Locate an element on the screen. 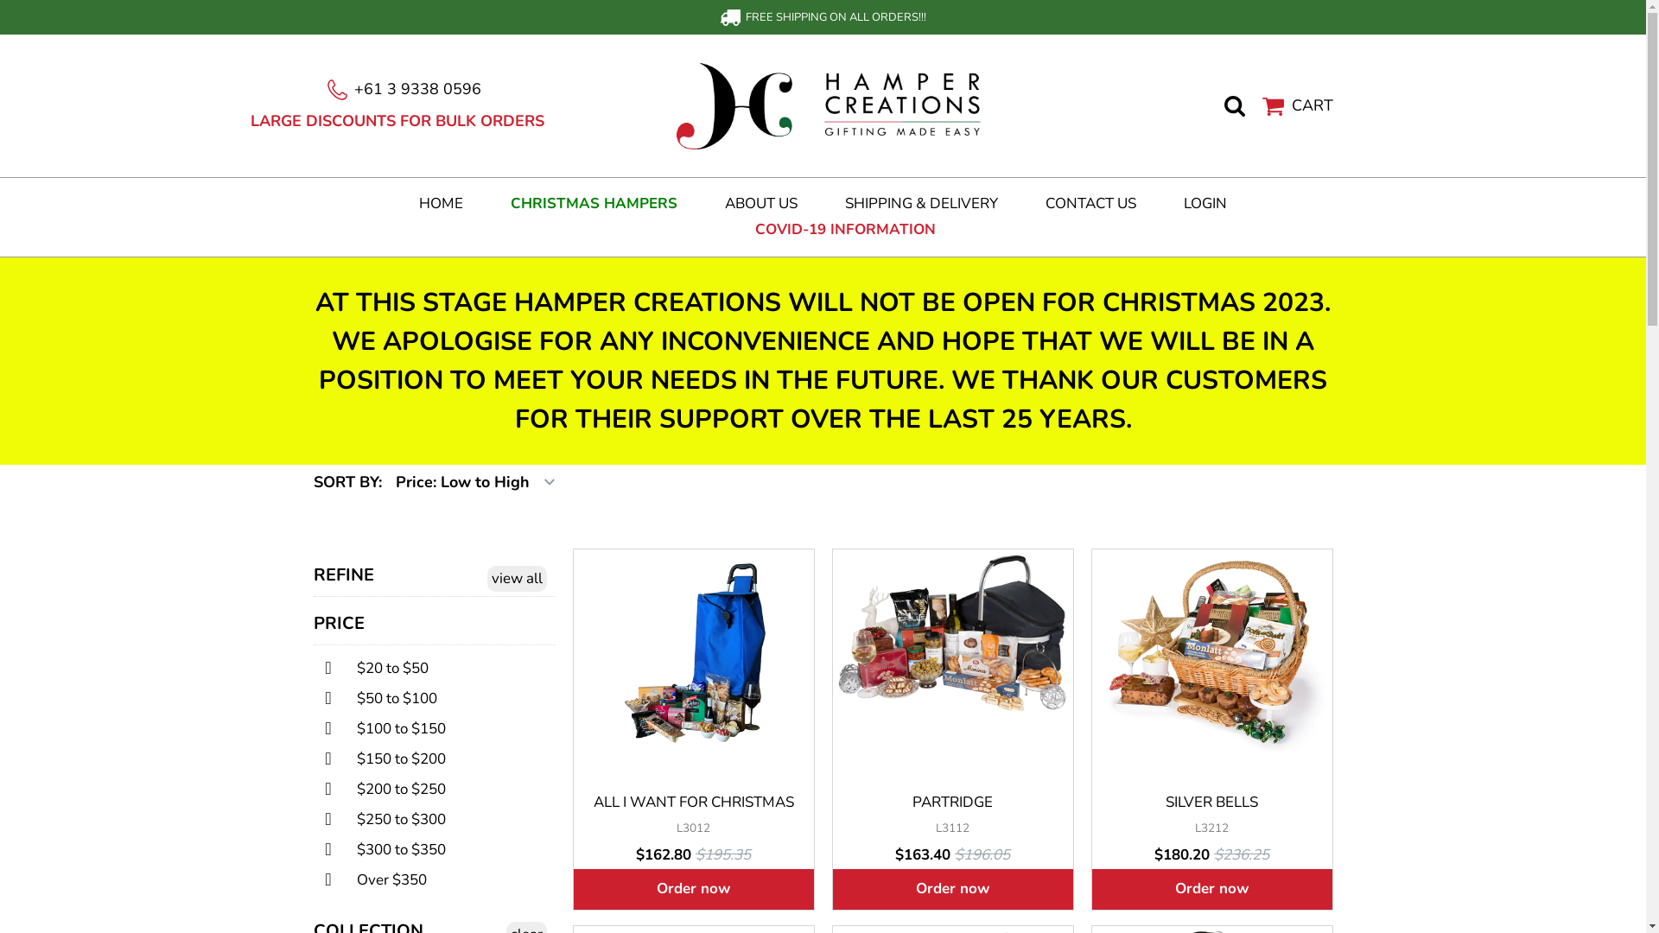 The height and width of the screenshot is (933, 1659). $20 to $50 is located at coordinates (384, 669).